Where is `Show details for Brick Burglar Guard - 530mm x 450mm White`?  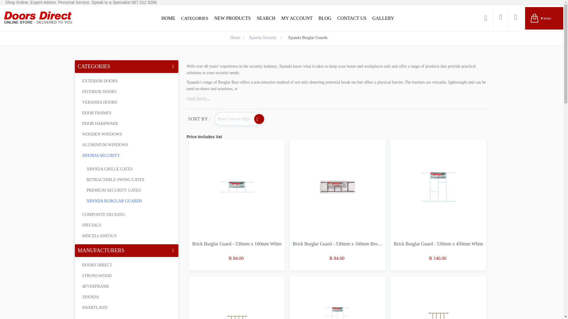
Show details for Brick Burglar Guard - 530mm x 450mm White is located at coordinates (438, 187).